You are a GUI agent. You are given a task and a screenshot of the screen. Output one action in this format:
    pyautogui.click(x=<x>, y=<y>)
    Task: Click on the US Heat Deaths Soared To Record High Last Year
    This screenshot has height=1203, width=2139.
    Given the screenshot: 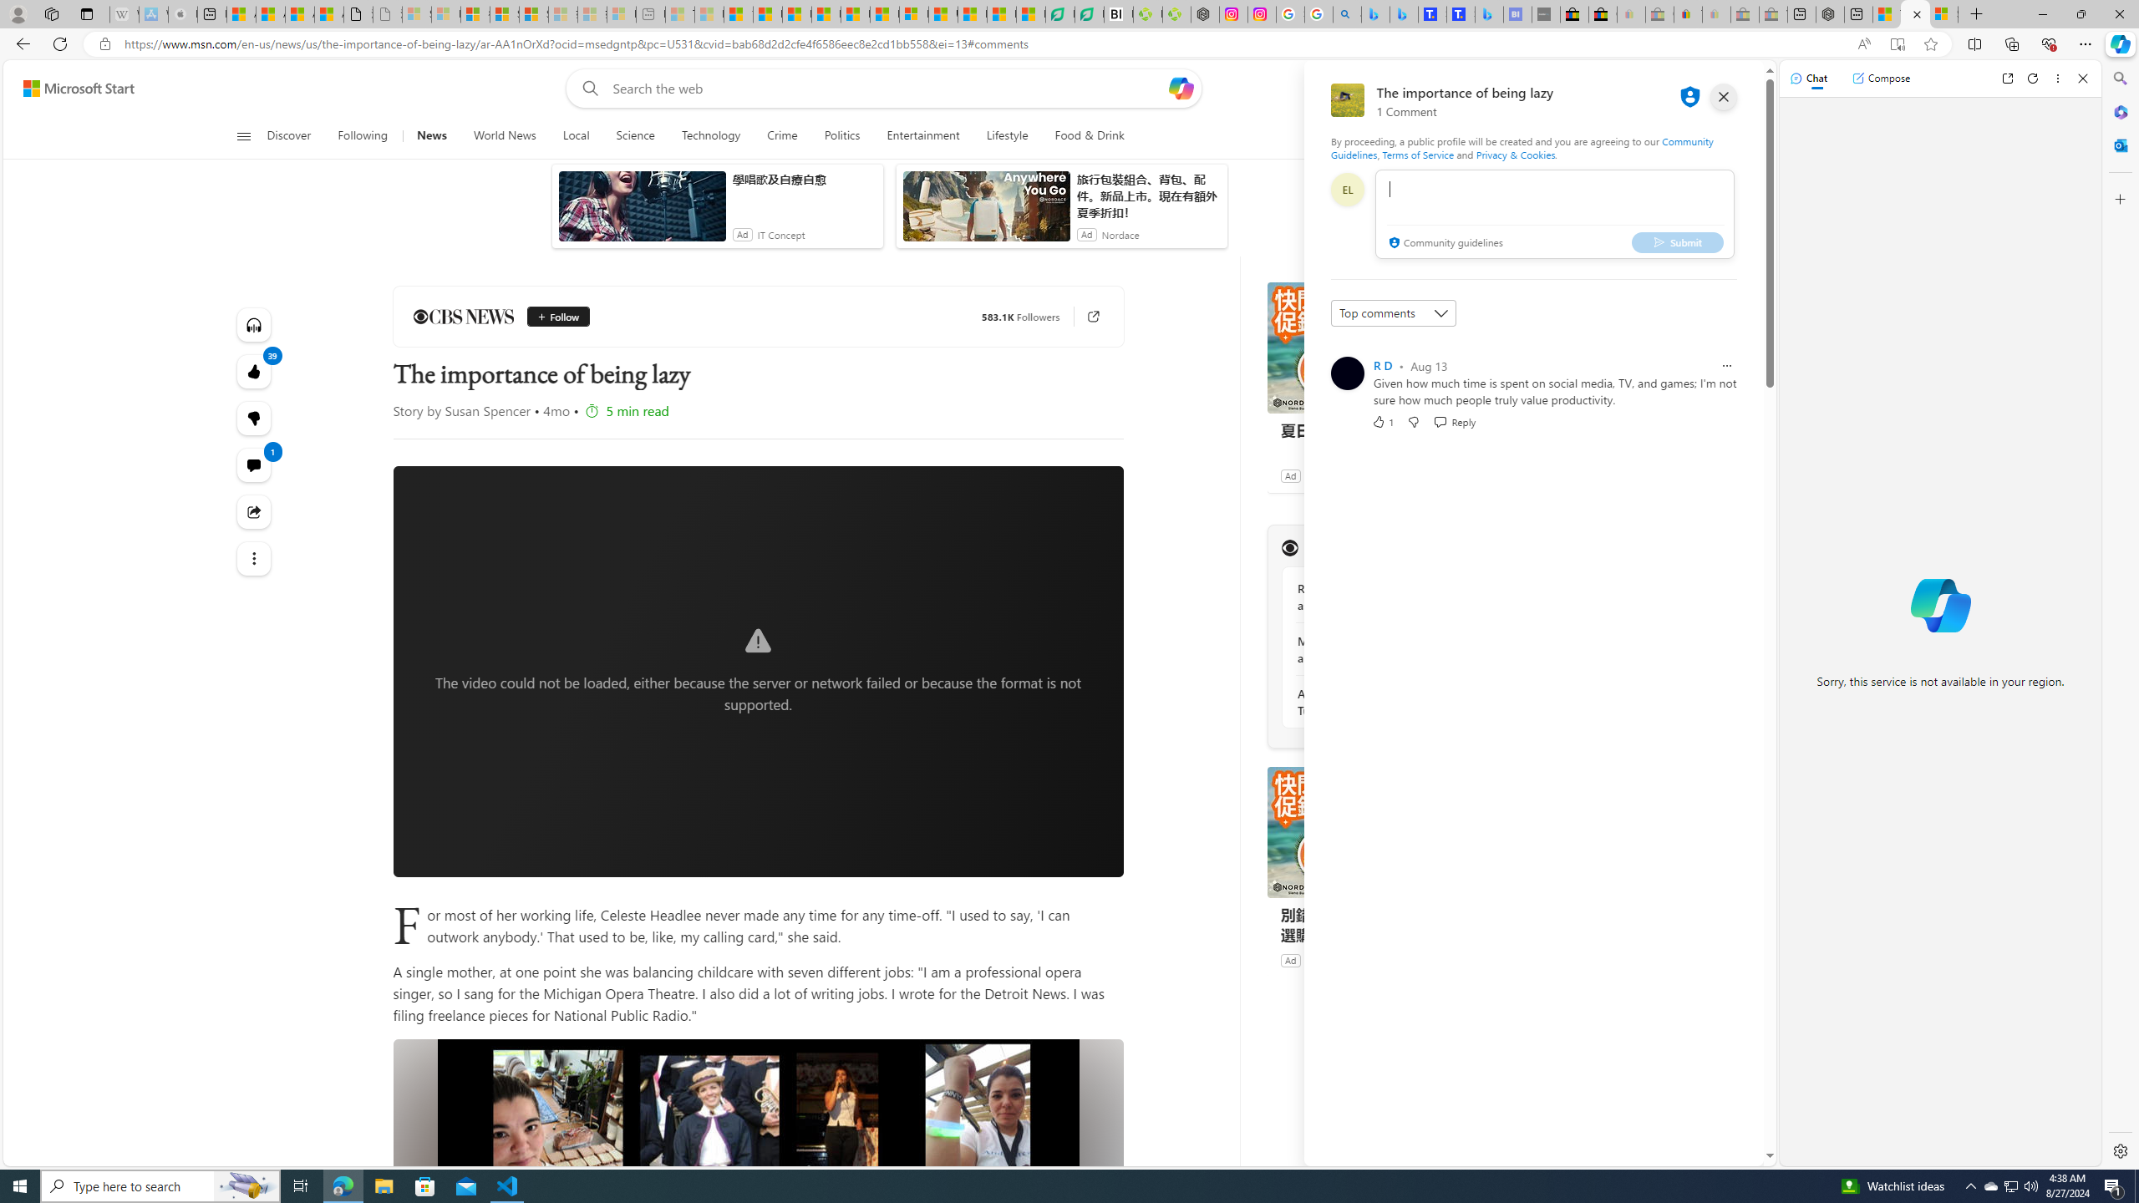 What is the action you would take?
    pyautogui.click(x=942, y=14)
    